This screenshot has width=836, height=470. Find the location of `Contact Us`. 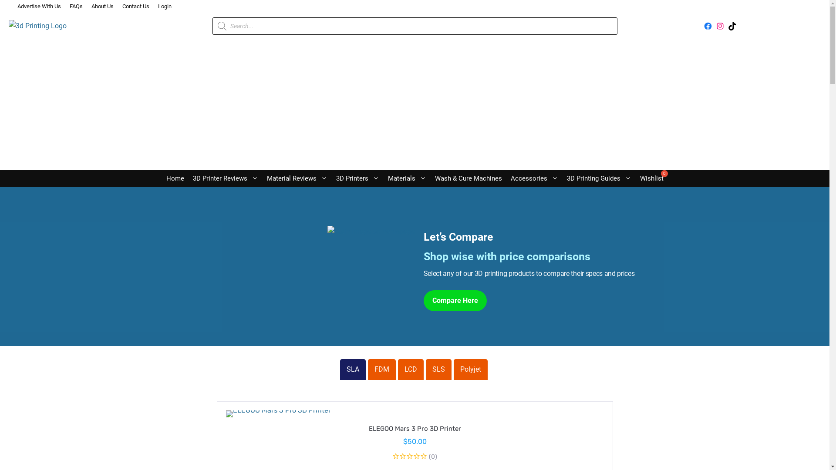

Contact Us is located at coordinates (136, 7).